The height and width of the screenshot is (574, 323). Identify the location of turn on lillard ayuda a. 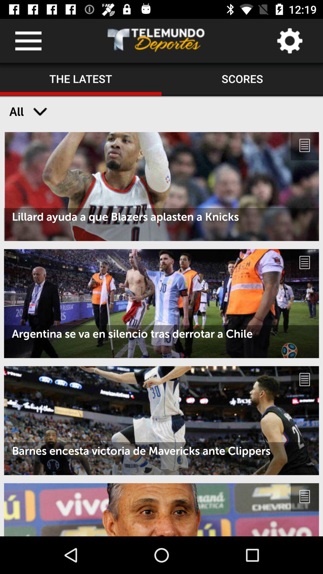
(161, 217).